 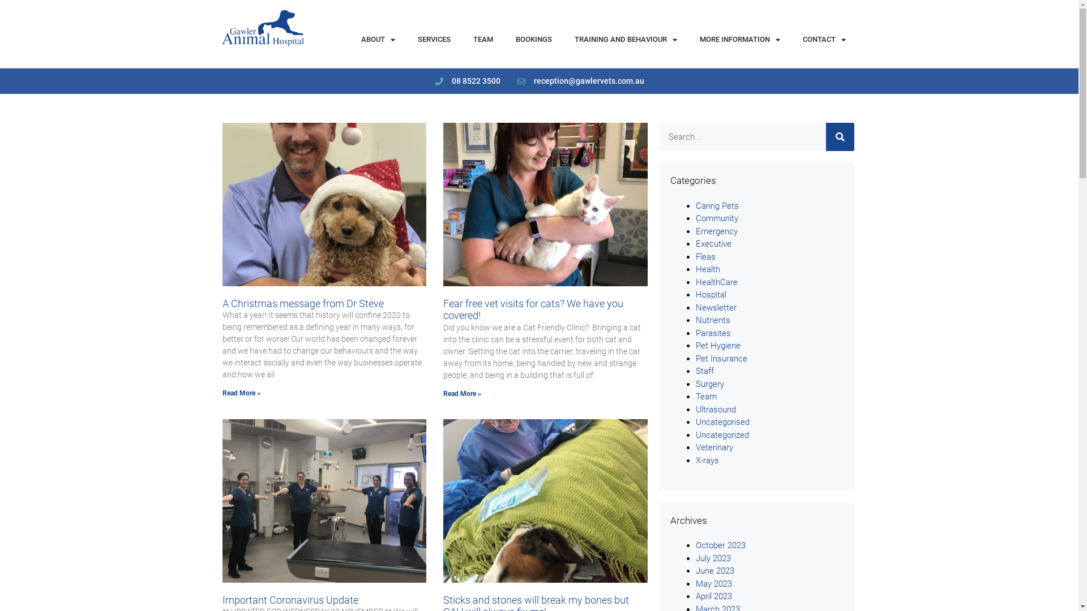 I want to click on Nutrients, so click(x=713, y=320).